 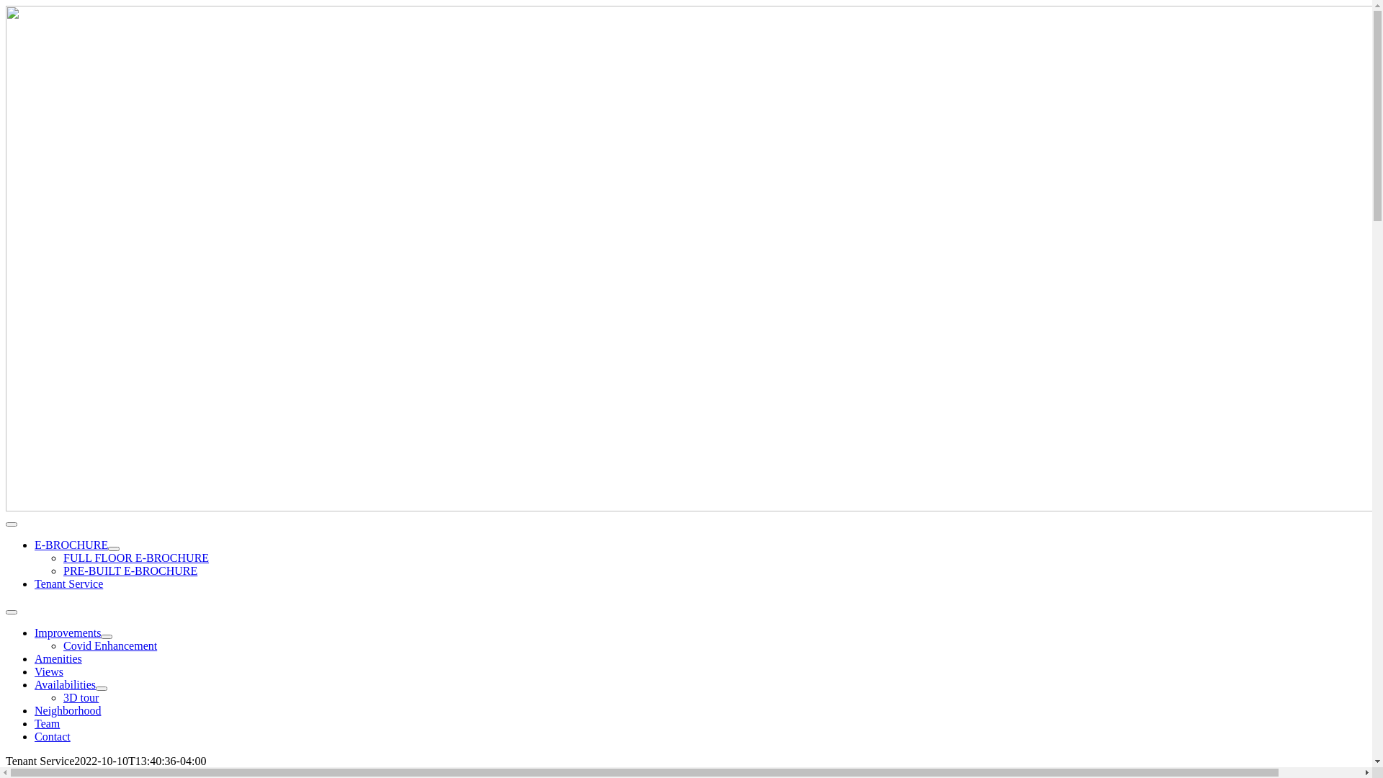 I want to click on Team, so click(x=48, y=723).